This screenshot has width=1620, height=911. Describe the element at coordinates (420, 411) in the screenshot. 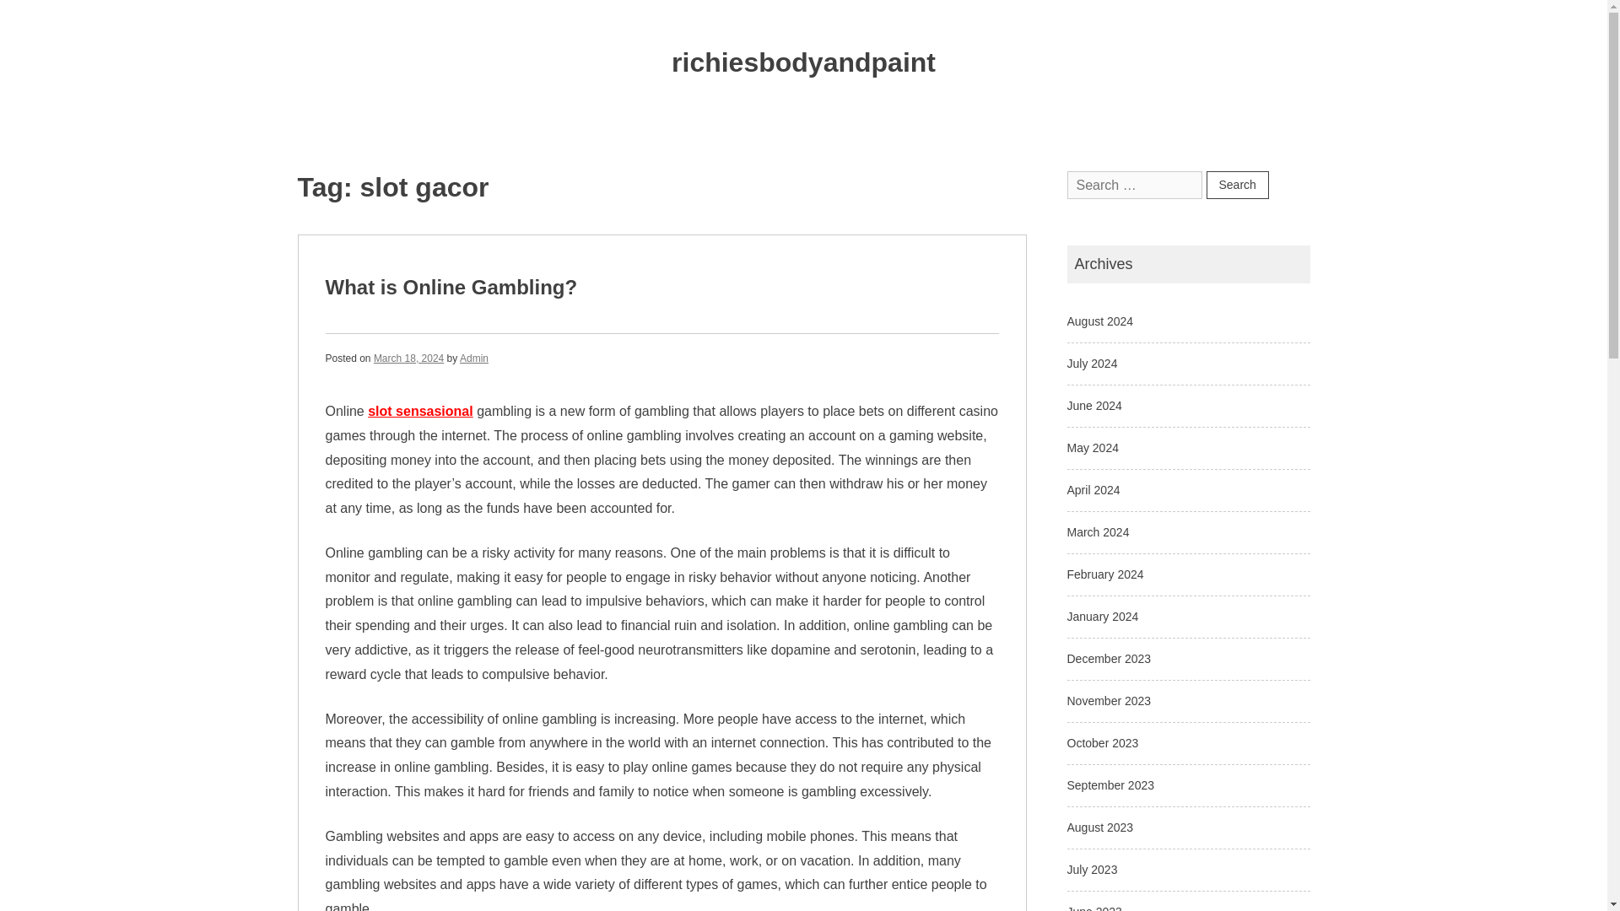

I see `slot sensasional` at that location.